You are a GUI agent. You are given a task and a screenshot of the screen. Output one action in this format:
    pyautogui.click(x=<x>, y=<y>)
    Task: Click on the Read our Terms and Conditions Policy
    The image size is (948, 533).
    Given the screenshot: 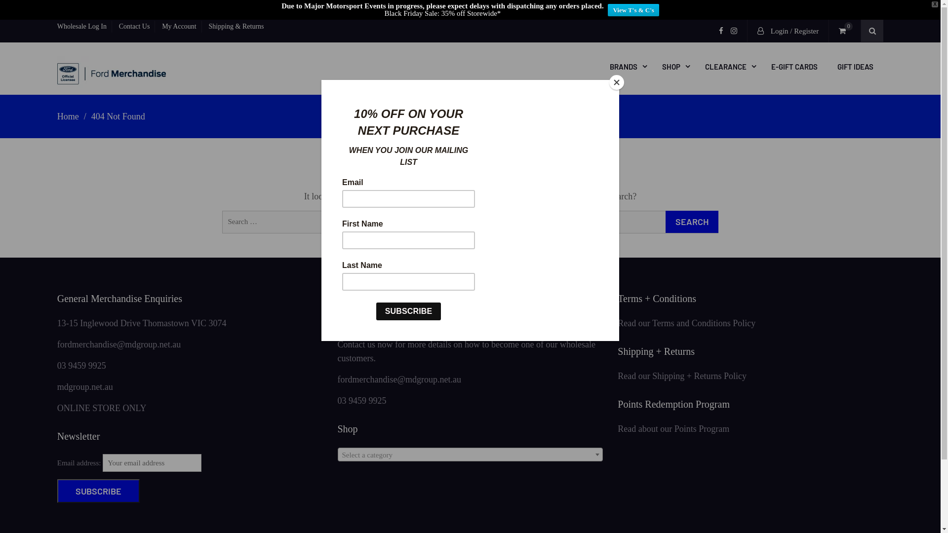 What is the action you would take?
    pyautogui.click(x=686, y=323)
    